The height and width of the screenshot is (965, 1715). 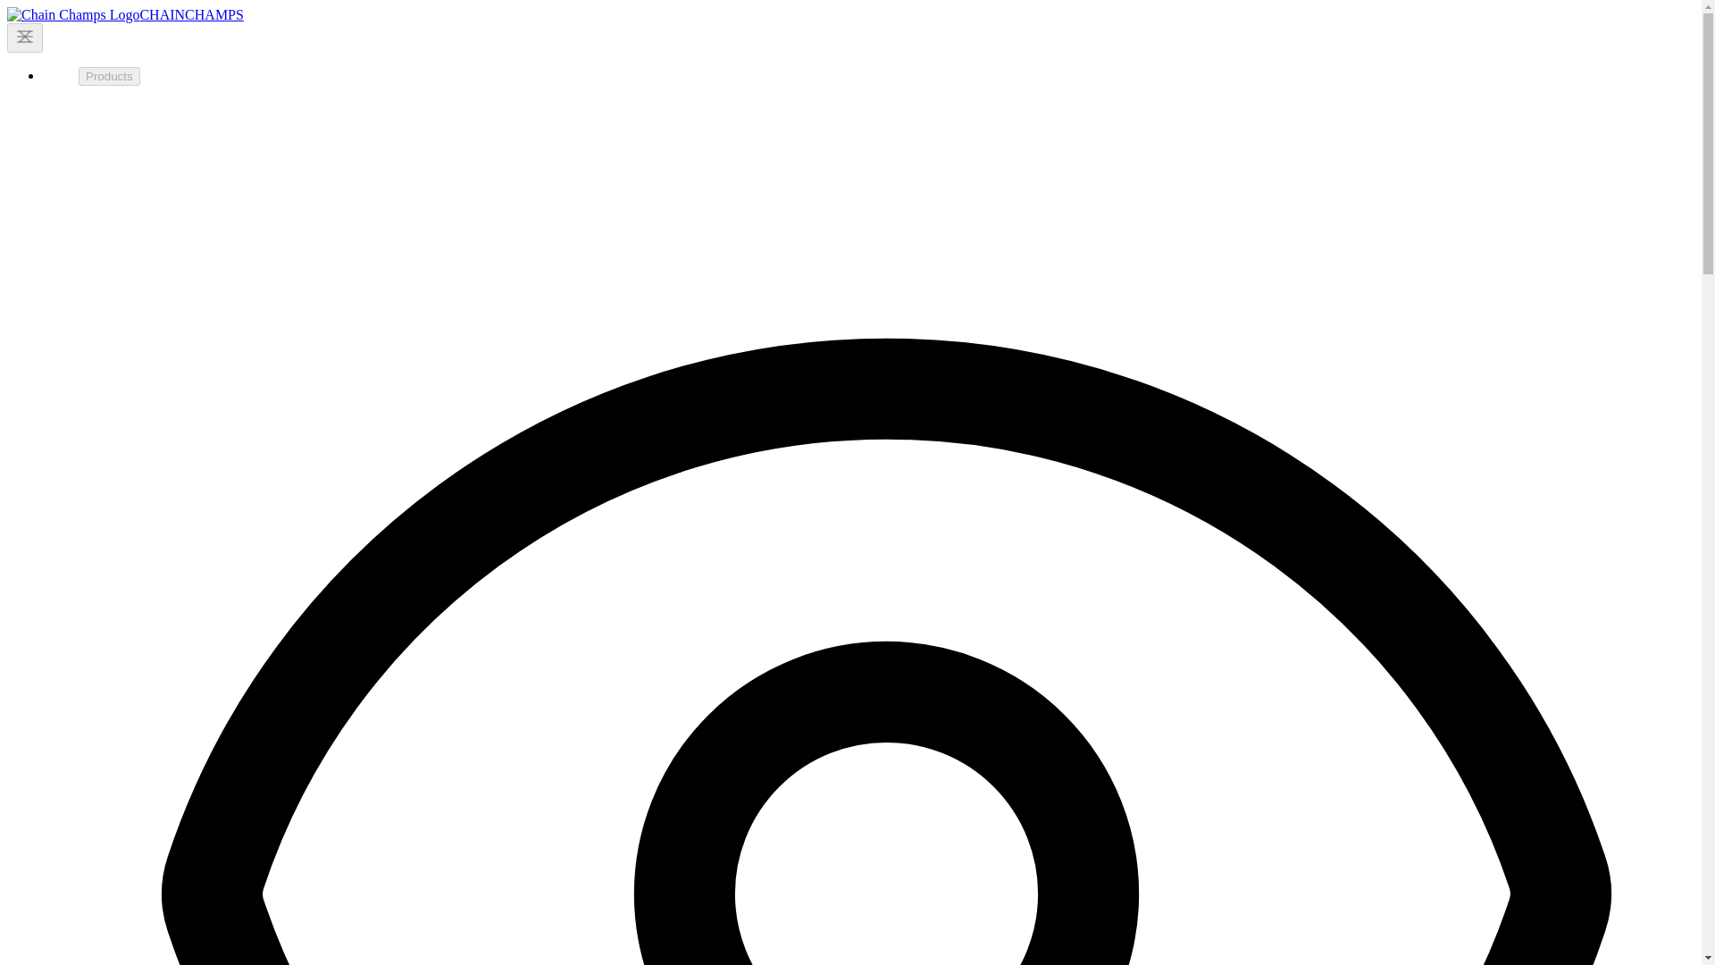 What do you see at coordinates (109, 76) in the screenshot?
I see `Products` at bounding box center [109, 76].